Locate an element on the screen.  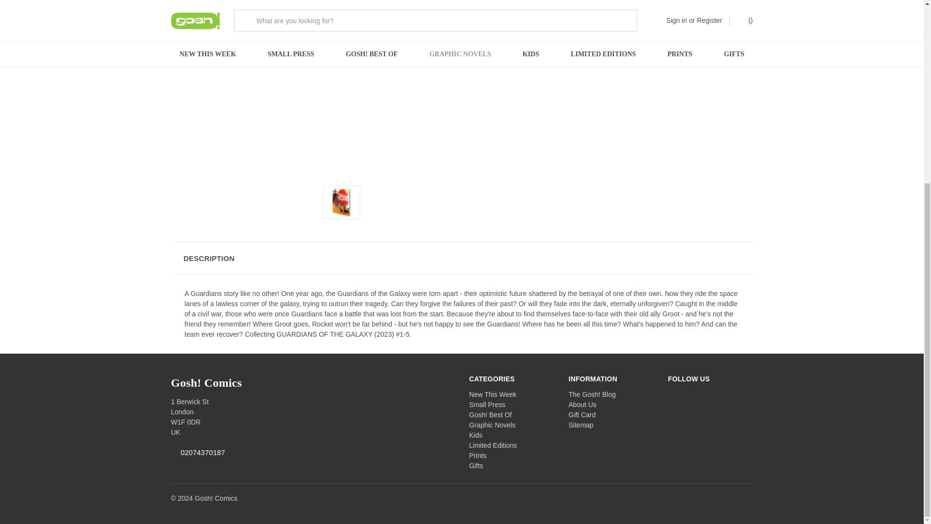
Linkedin is located at coordinates (604, 47).